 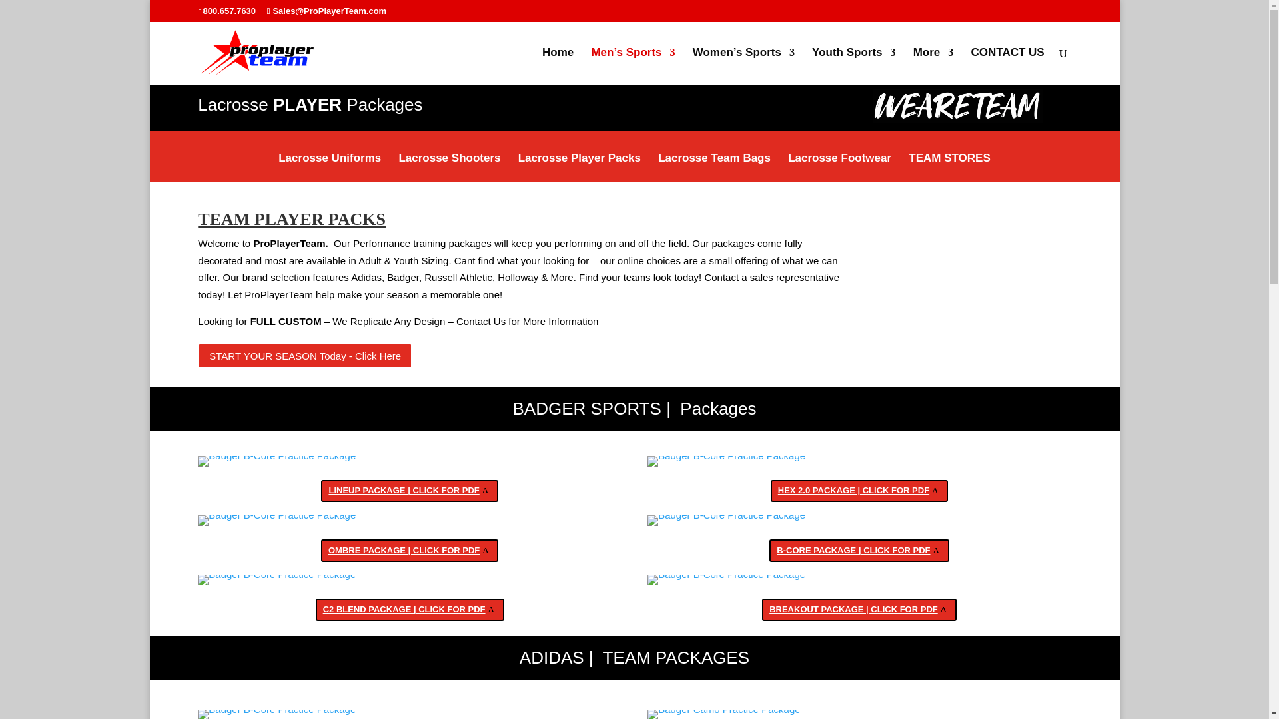 I want to click on Home, so click(x=558, y=67).